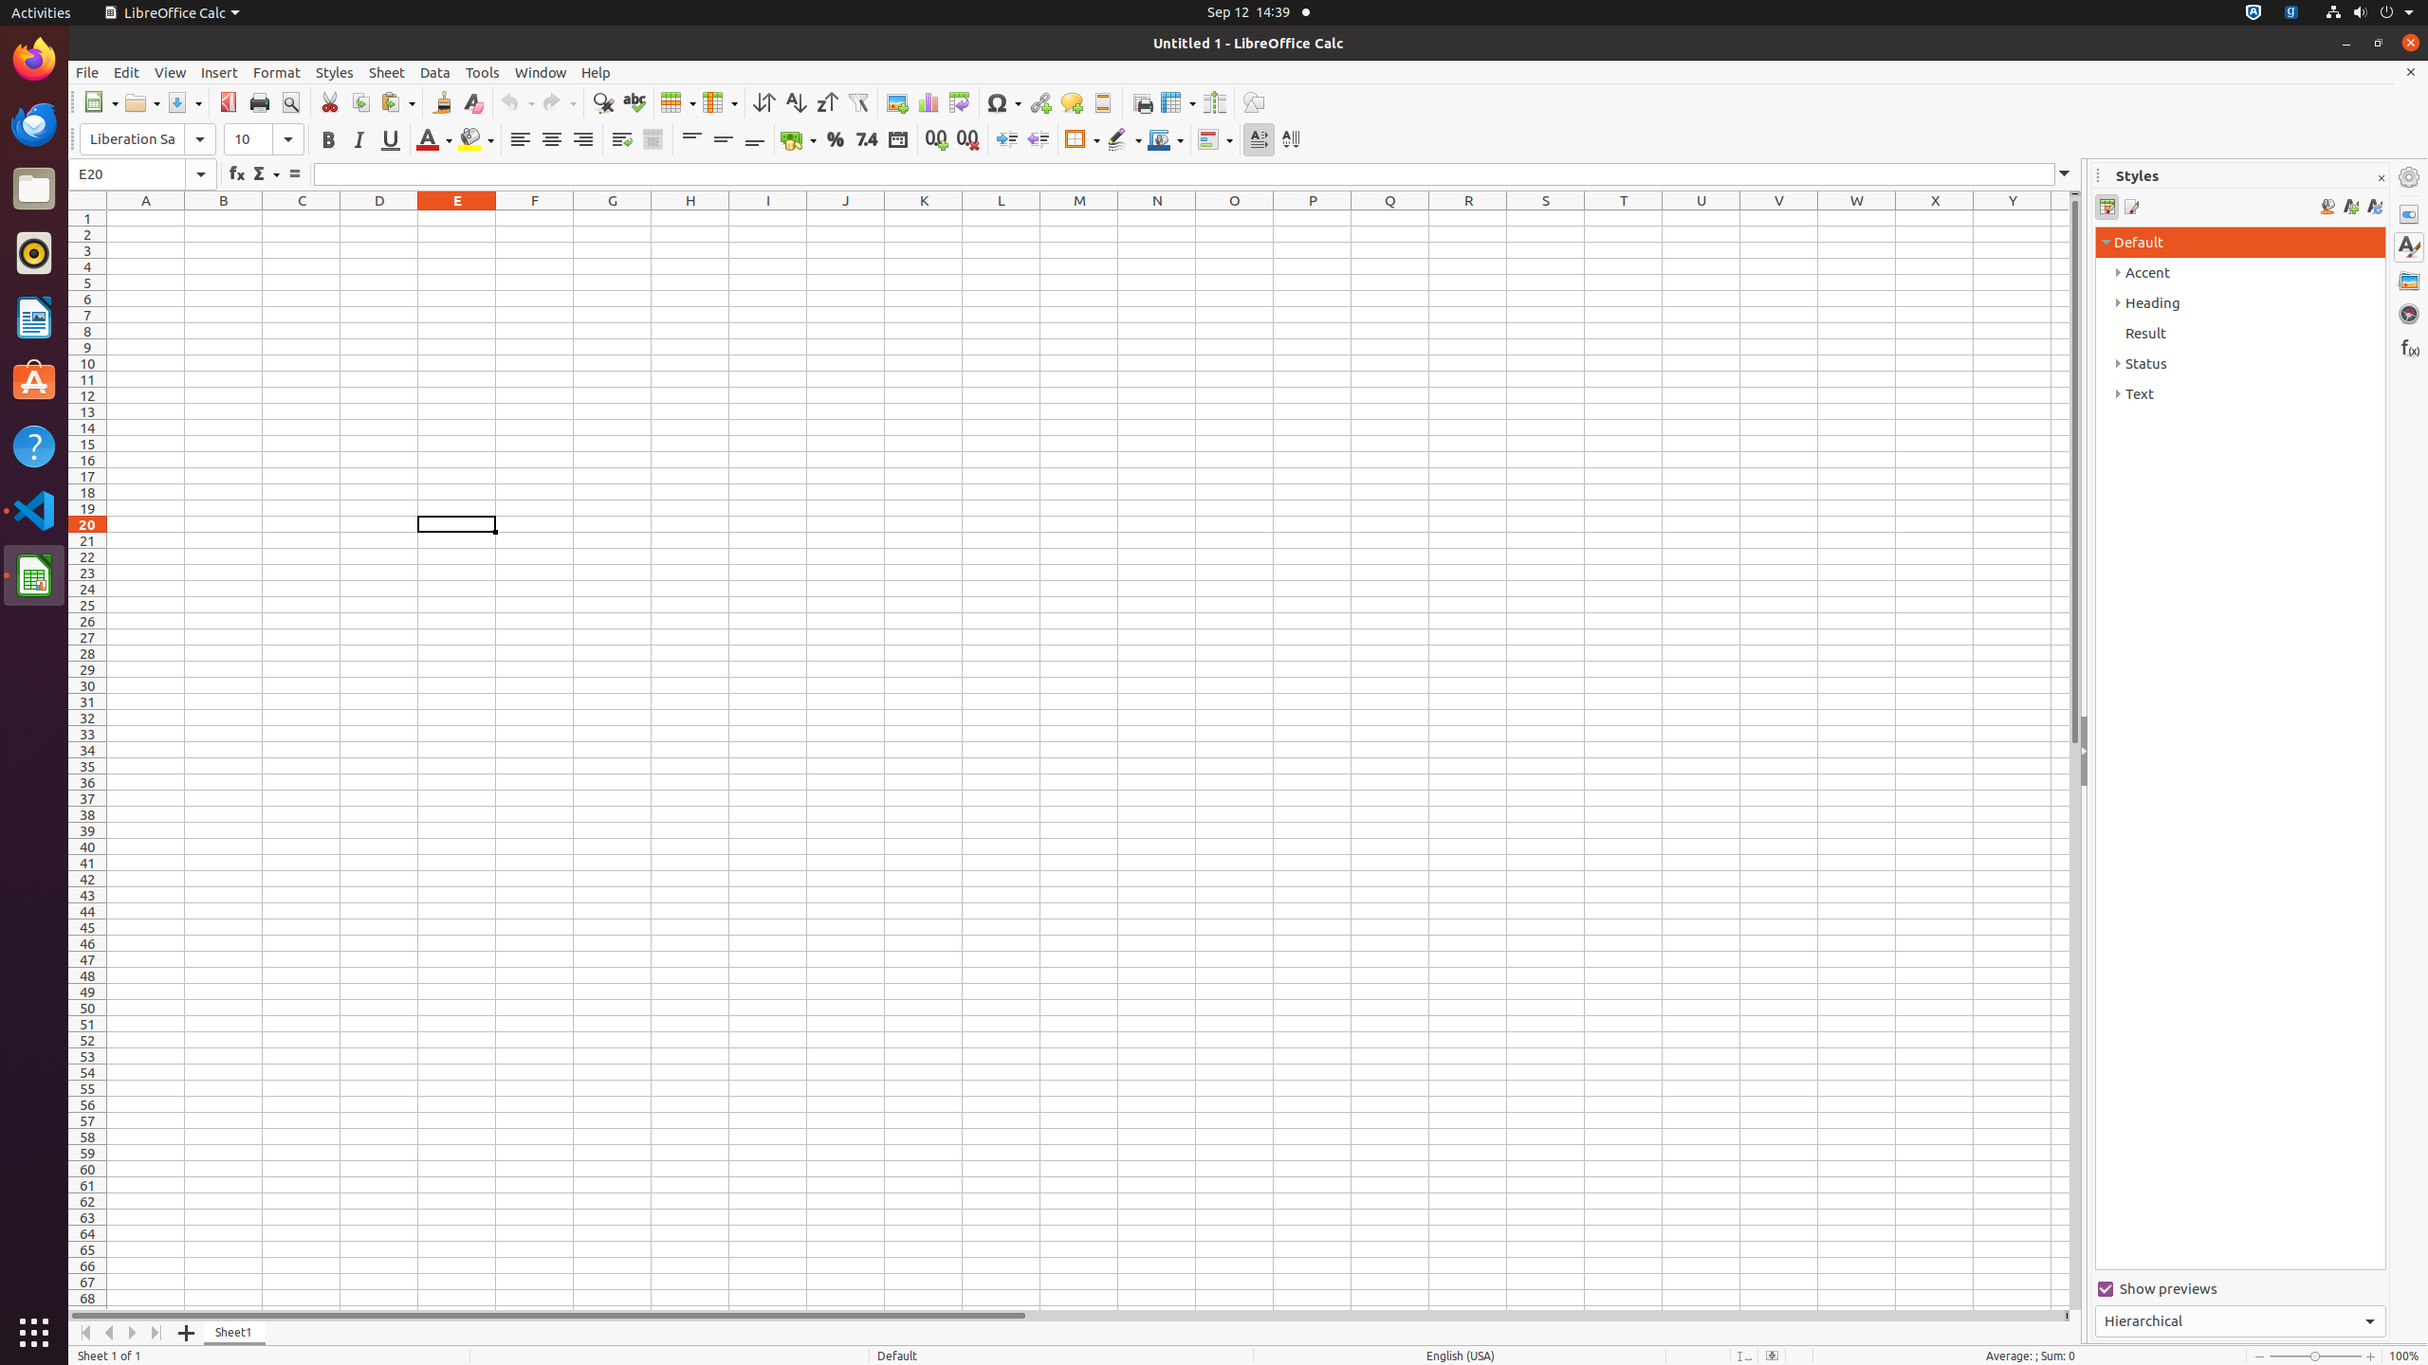  I want to click on Font Color, so click(434, 140).